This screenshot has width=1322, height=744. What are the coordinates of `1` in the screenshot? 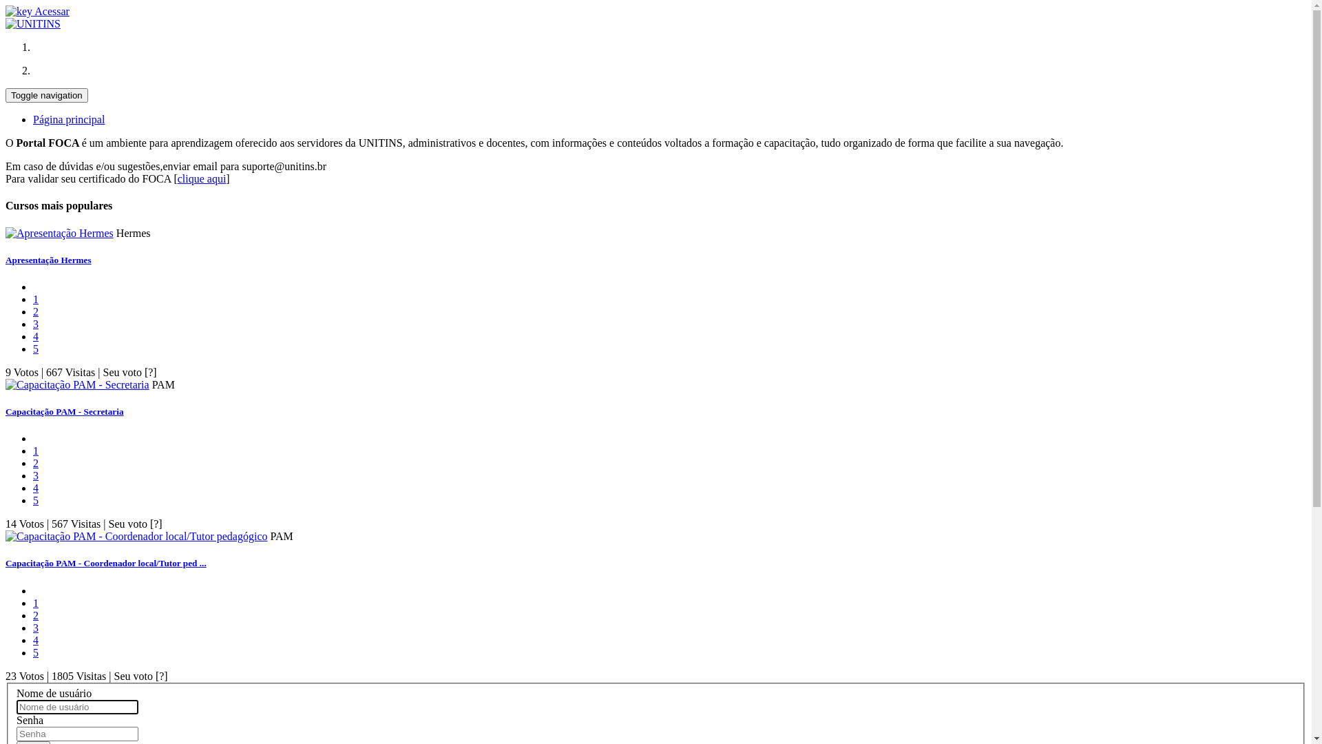 It's located at (36, 299).